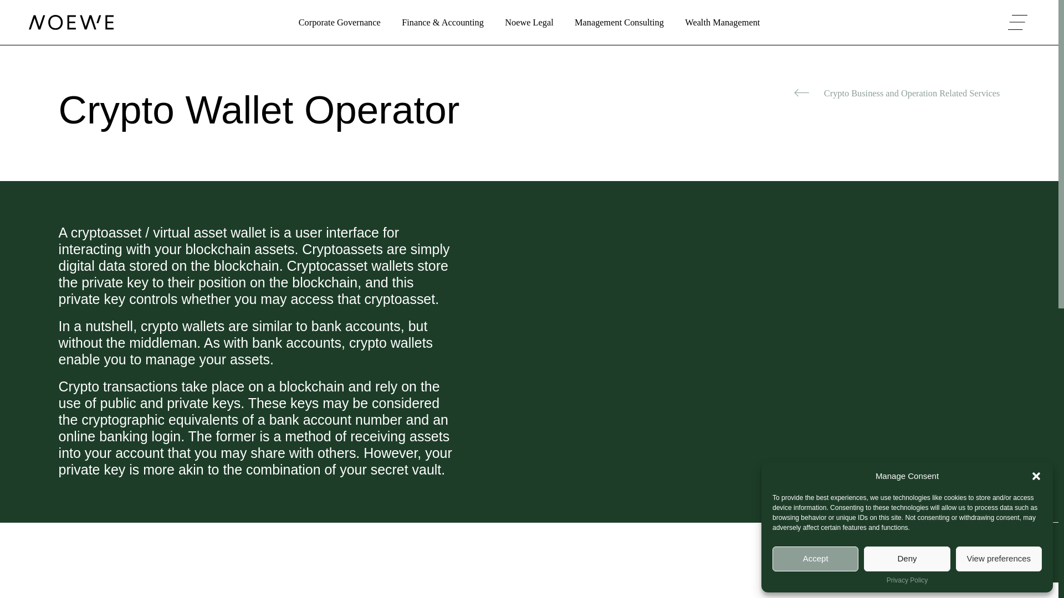  I want to click on Wealth Management, so click(722, 22).